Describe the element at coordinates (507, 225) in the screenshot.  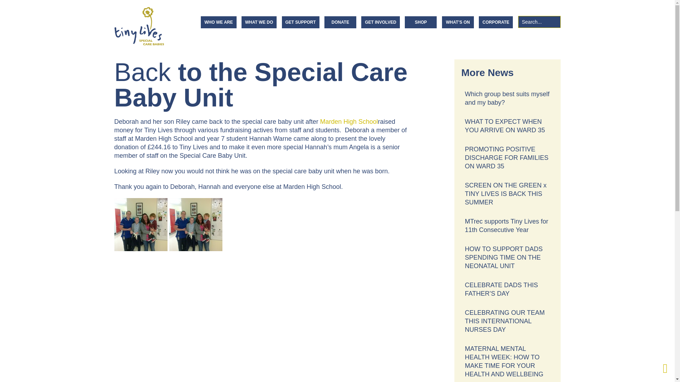
I see `MTrec supports Tiny Lives for 11th Consecutive Year` at that location.